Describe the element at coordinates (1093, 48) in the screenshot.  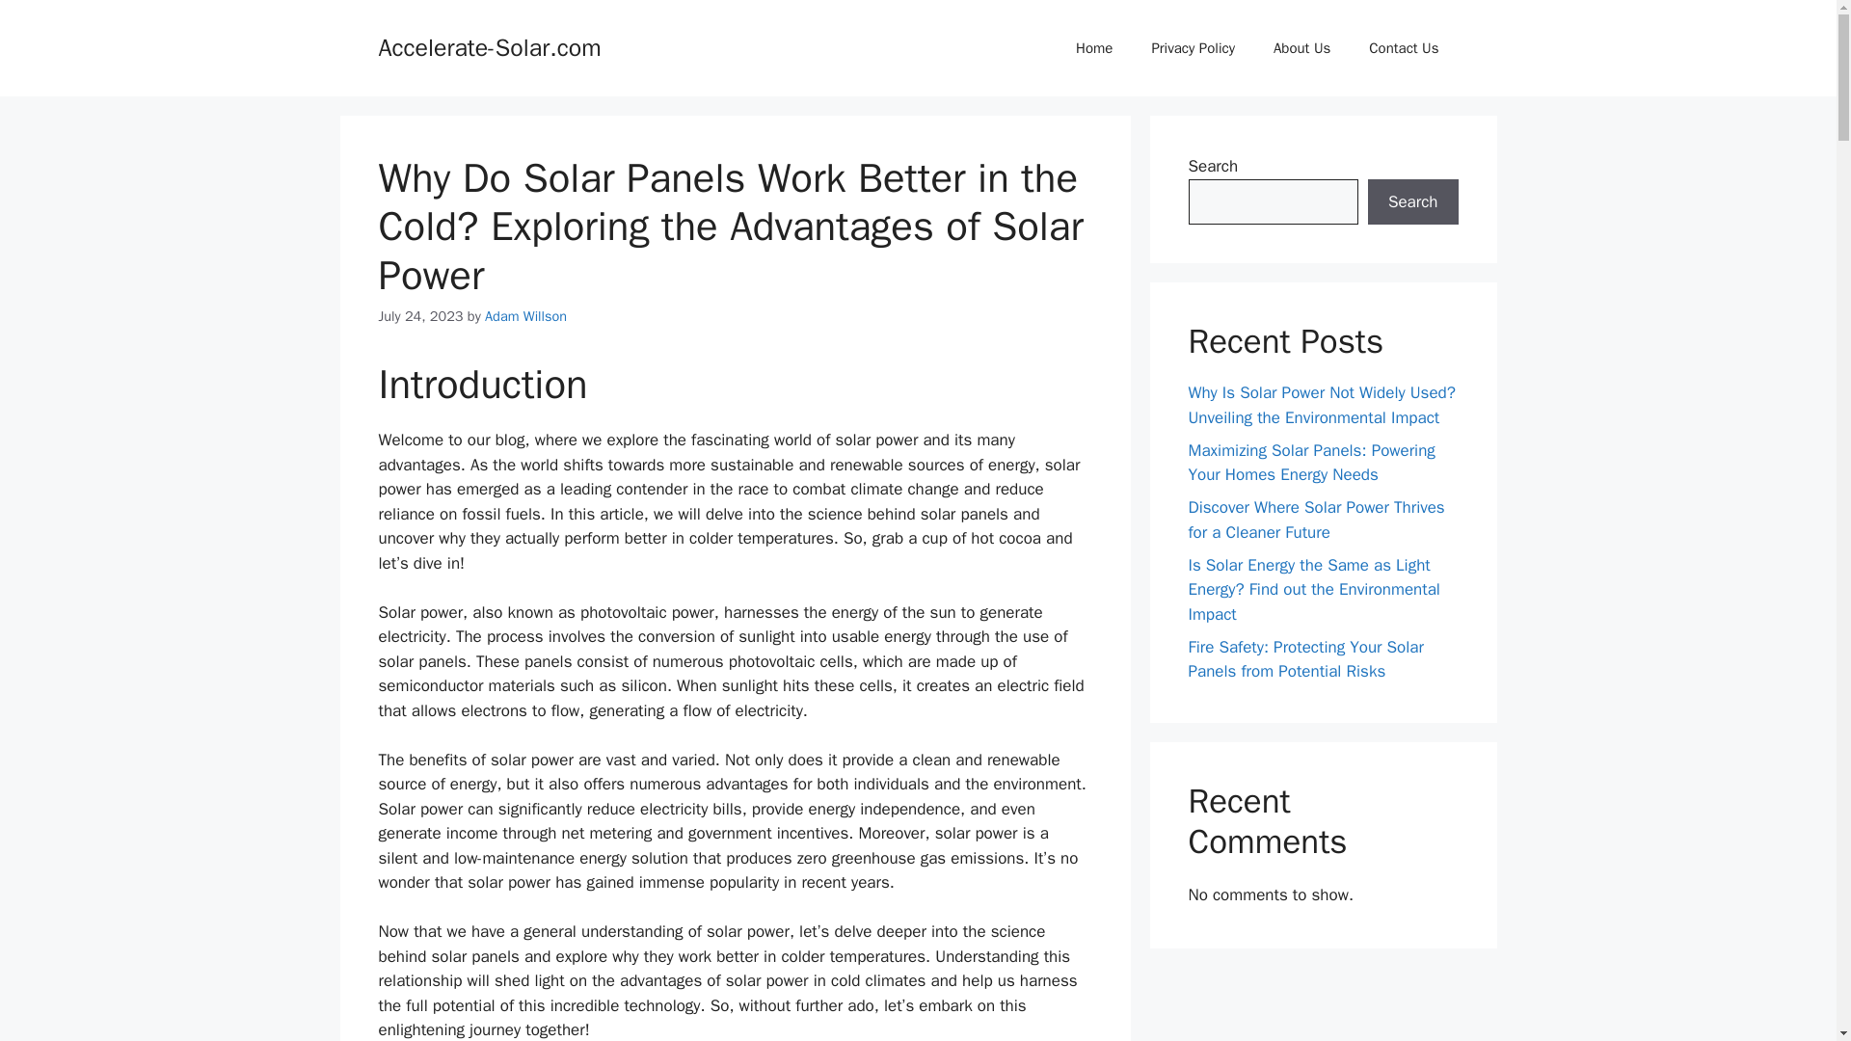
I see `Home` at that location.